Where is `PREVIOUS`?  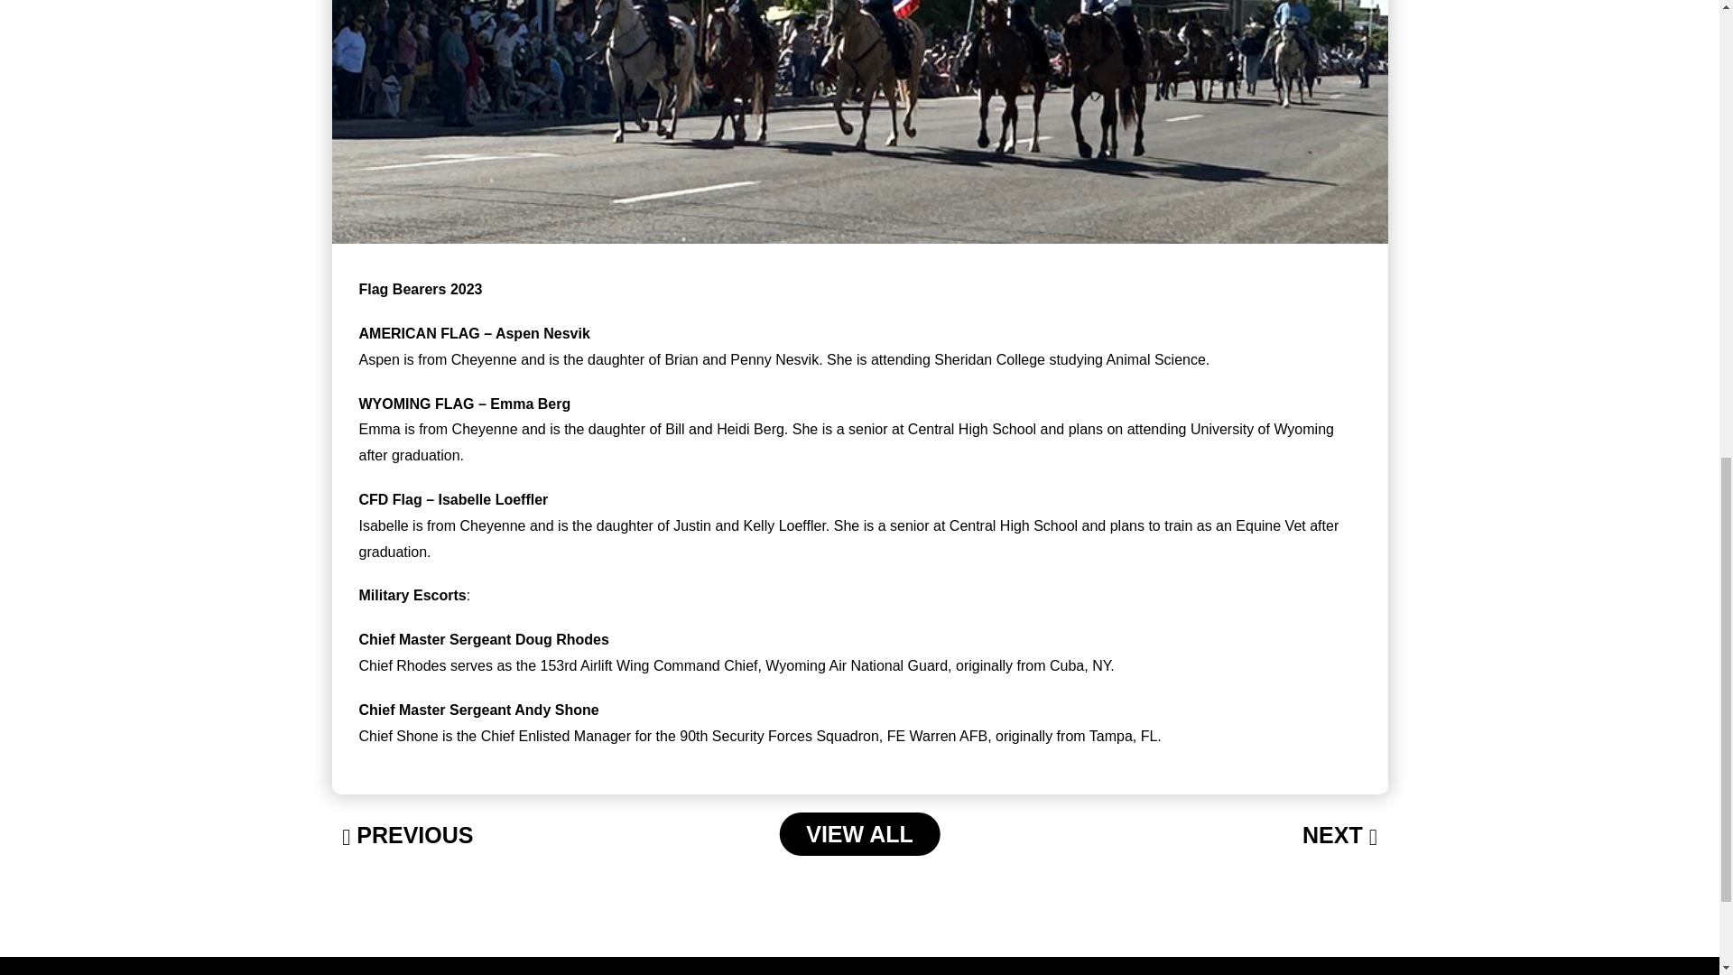 PREVIOUS is located at coordinates (407, 836).